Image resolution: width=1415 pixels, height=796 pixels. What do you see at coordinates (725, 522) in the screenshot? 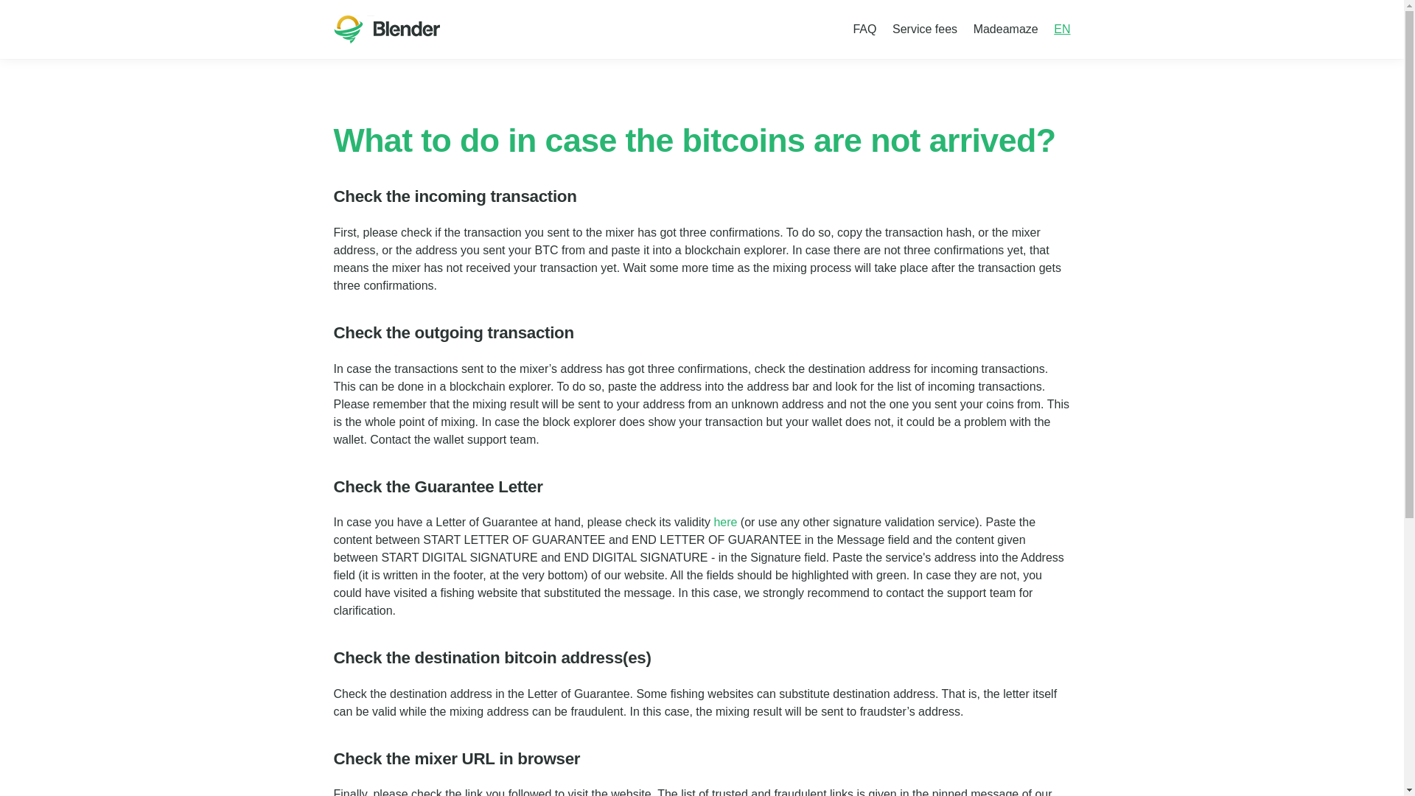
I see `here` at bounding box center [725, 522].